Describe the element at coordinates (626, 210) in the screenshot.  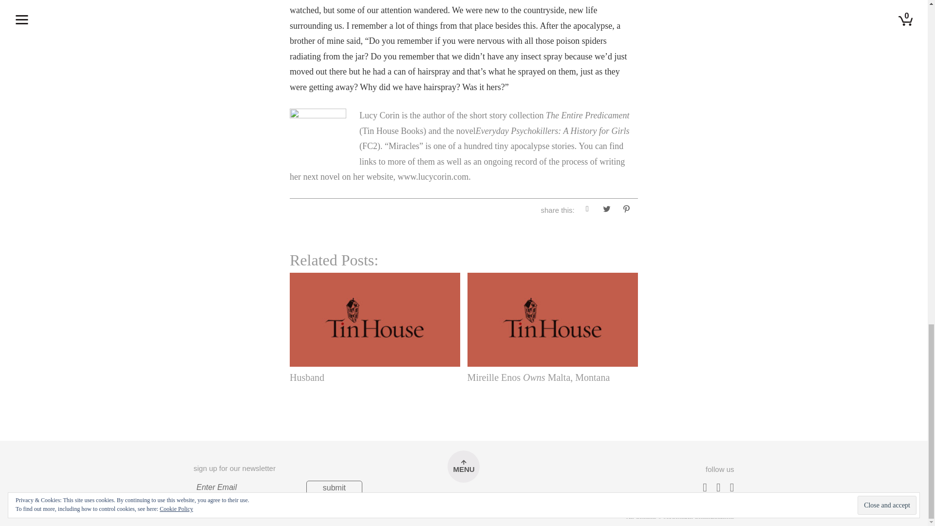
I see `Click to share on Pinterest` at that location.